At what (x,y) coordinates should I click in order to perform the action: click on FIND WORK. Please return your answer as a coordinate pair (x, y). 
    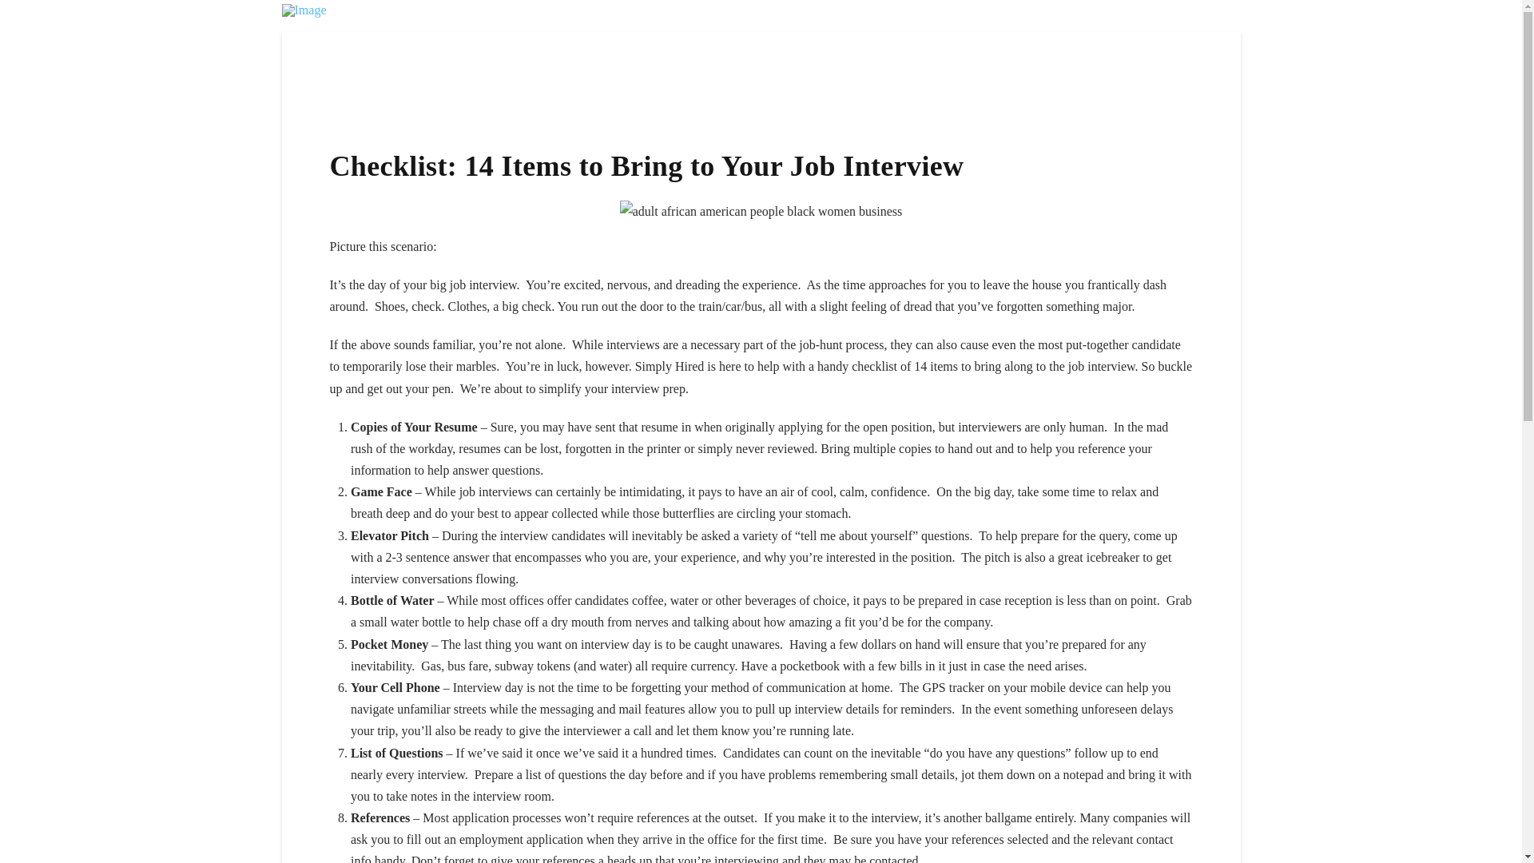
    Looking at the image, I should click on (699, 38).